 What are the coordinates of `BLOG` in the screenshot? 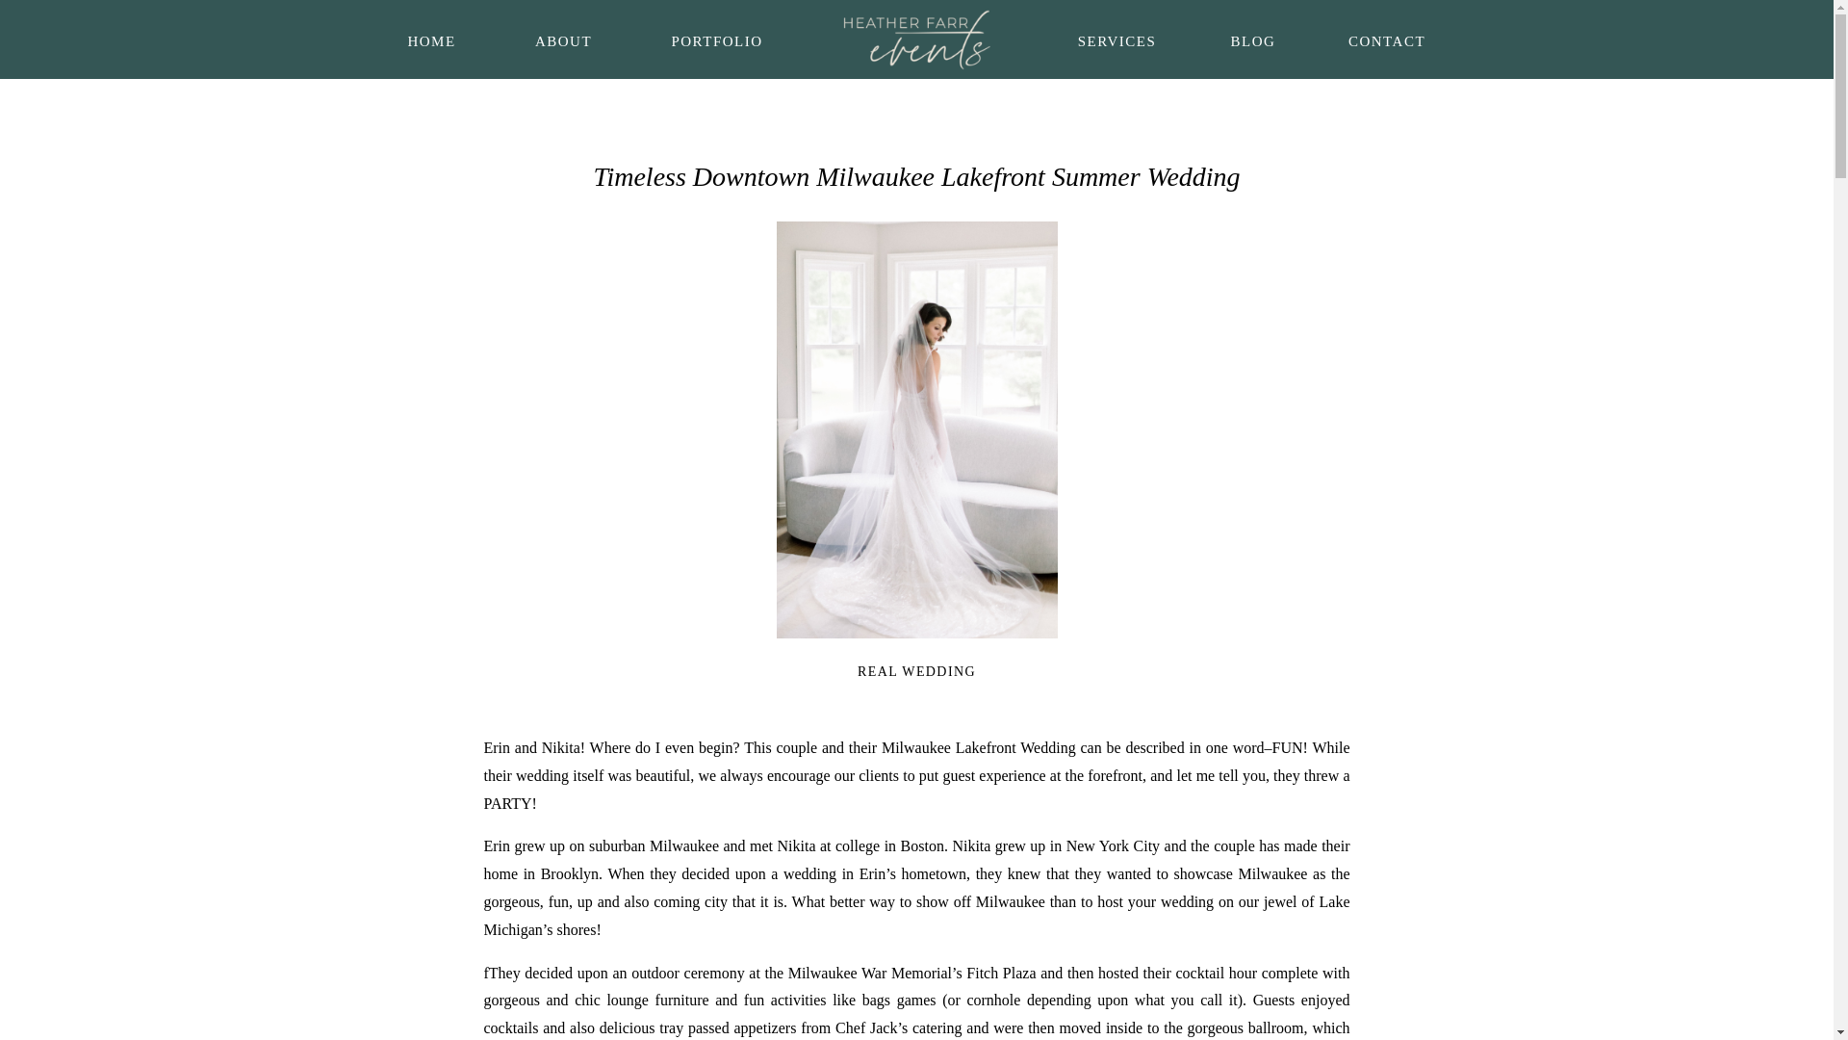 It's located at (1251, 38).